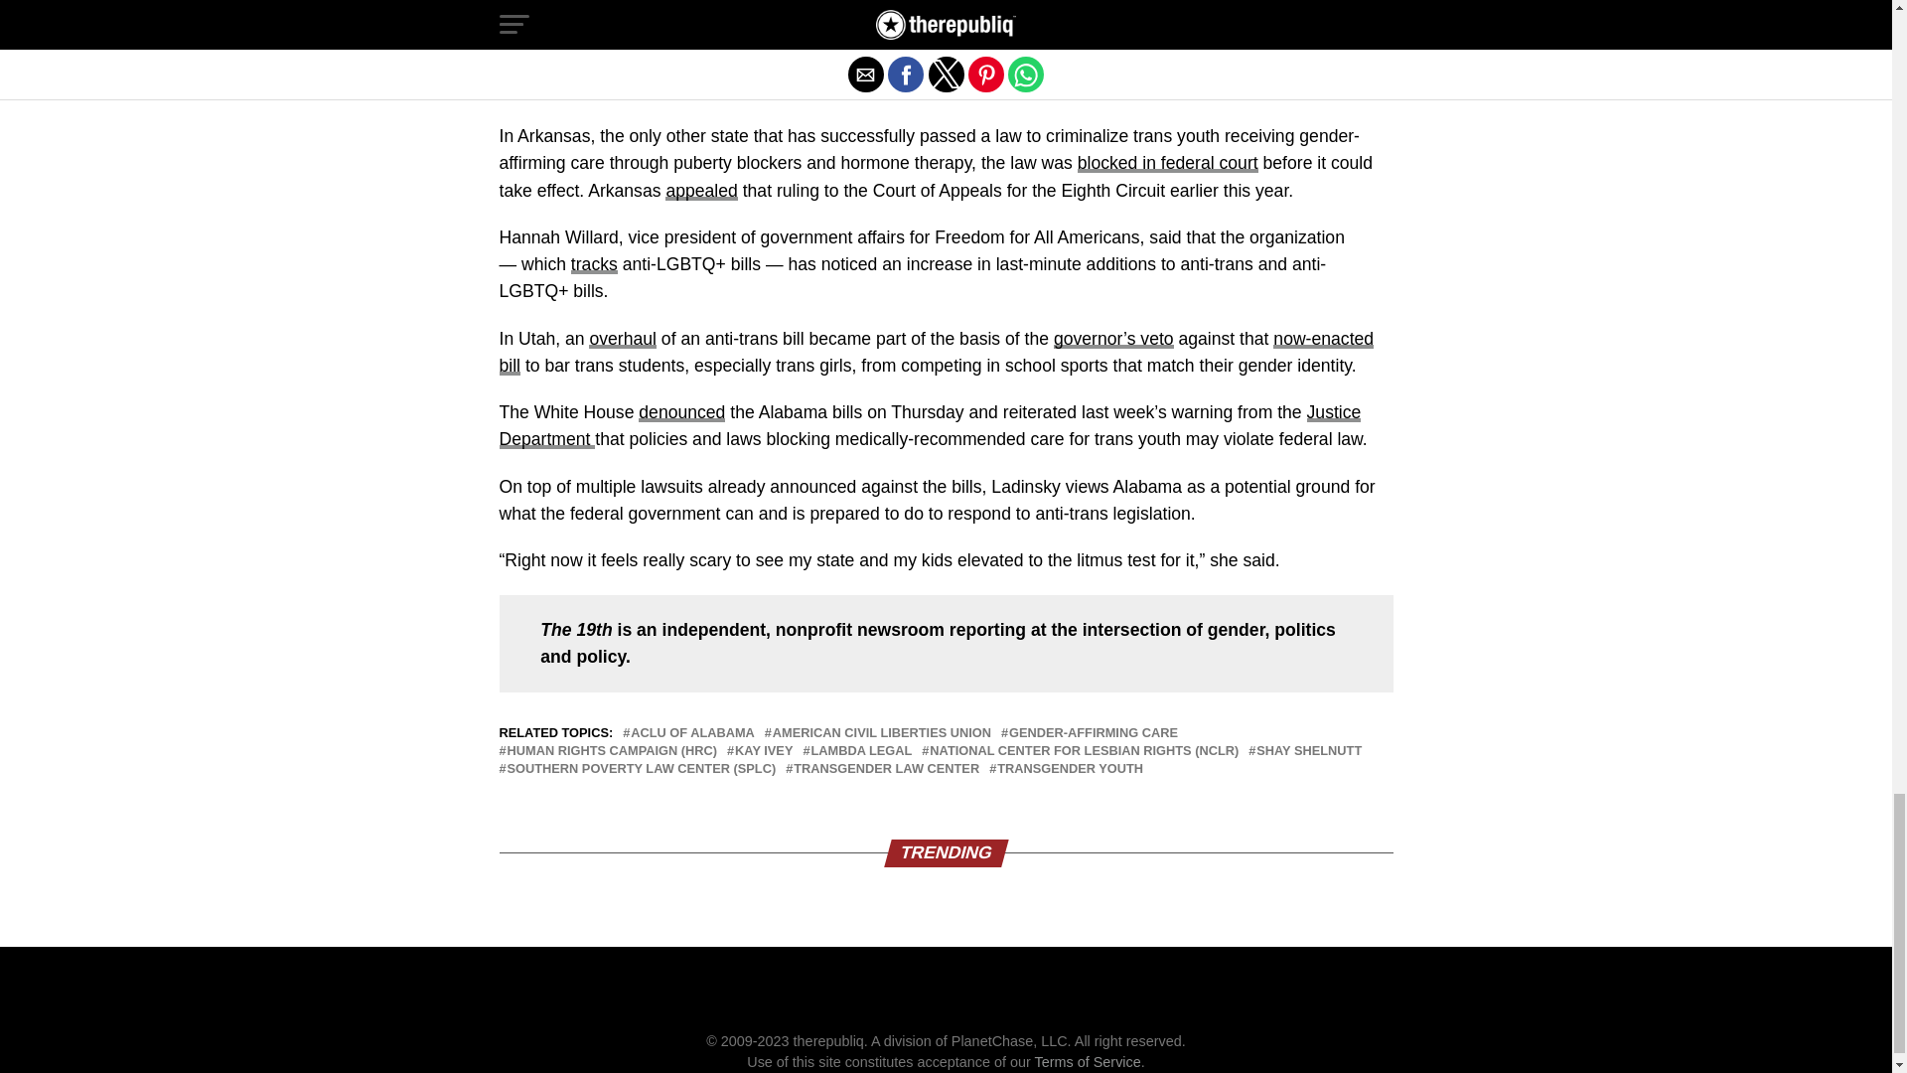 This screenshot has width=1907, height=1073. What do you see at coordinates (936, 352) in the screenshot?
I see `now-enacted bill` at bounding box center [936, 352].